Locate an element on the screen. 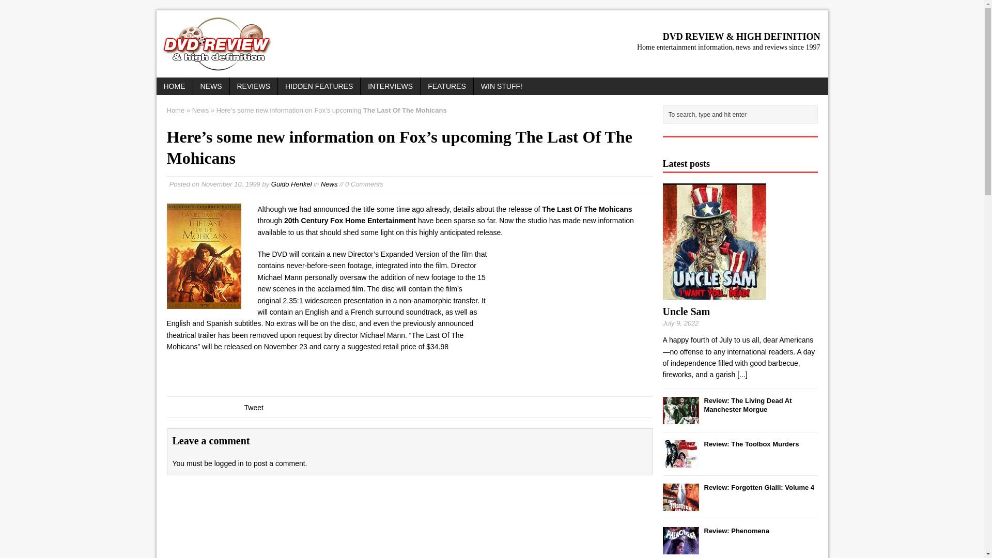 The width and height of the screenshot is (992, 558). To search, type and hit enter is located at coordinates (742, 115).